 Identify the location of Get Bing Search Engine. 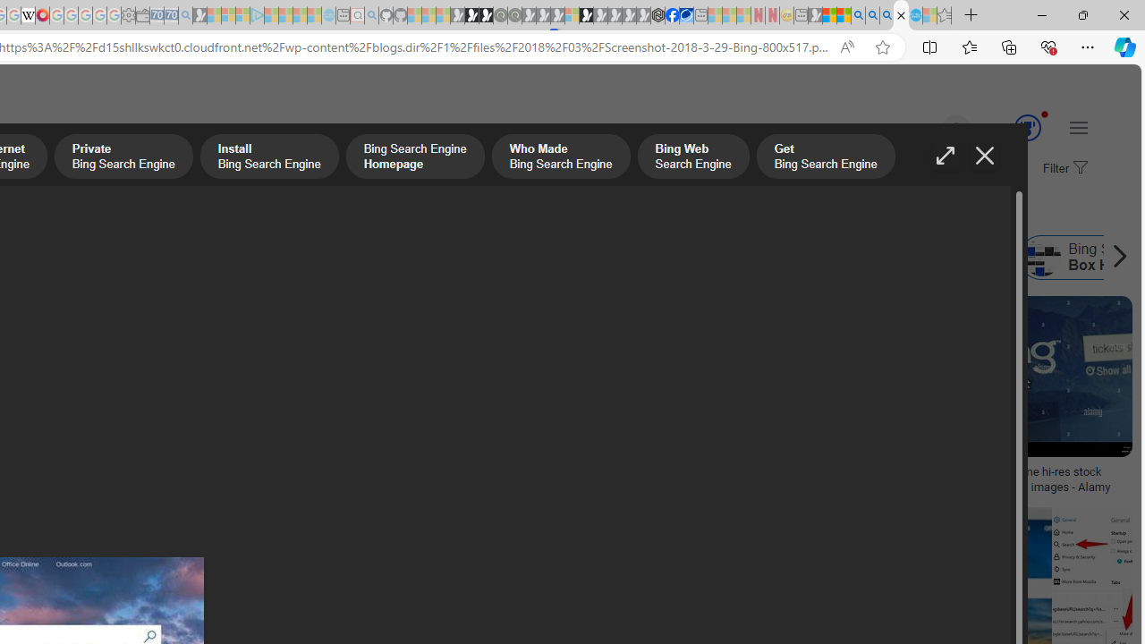
(825, 158).